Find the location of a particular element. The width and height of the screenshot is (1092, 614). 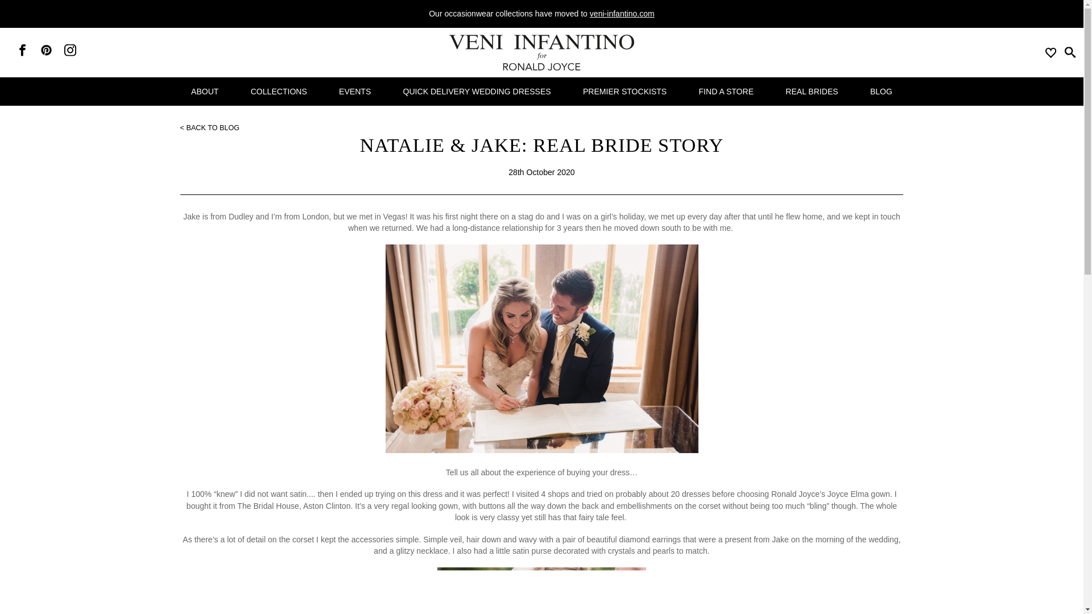

EVENTS is located at coordinates (355, 91).